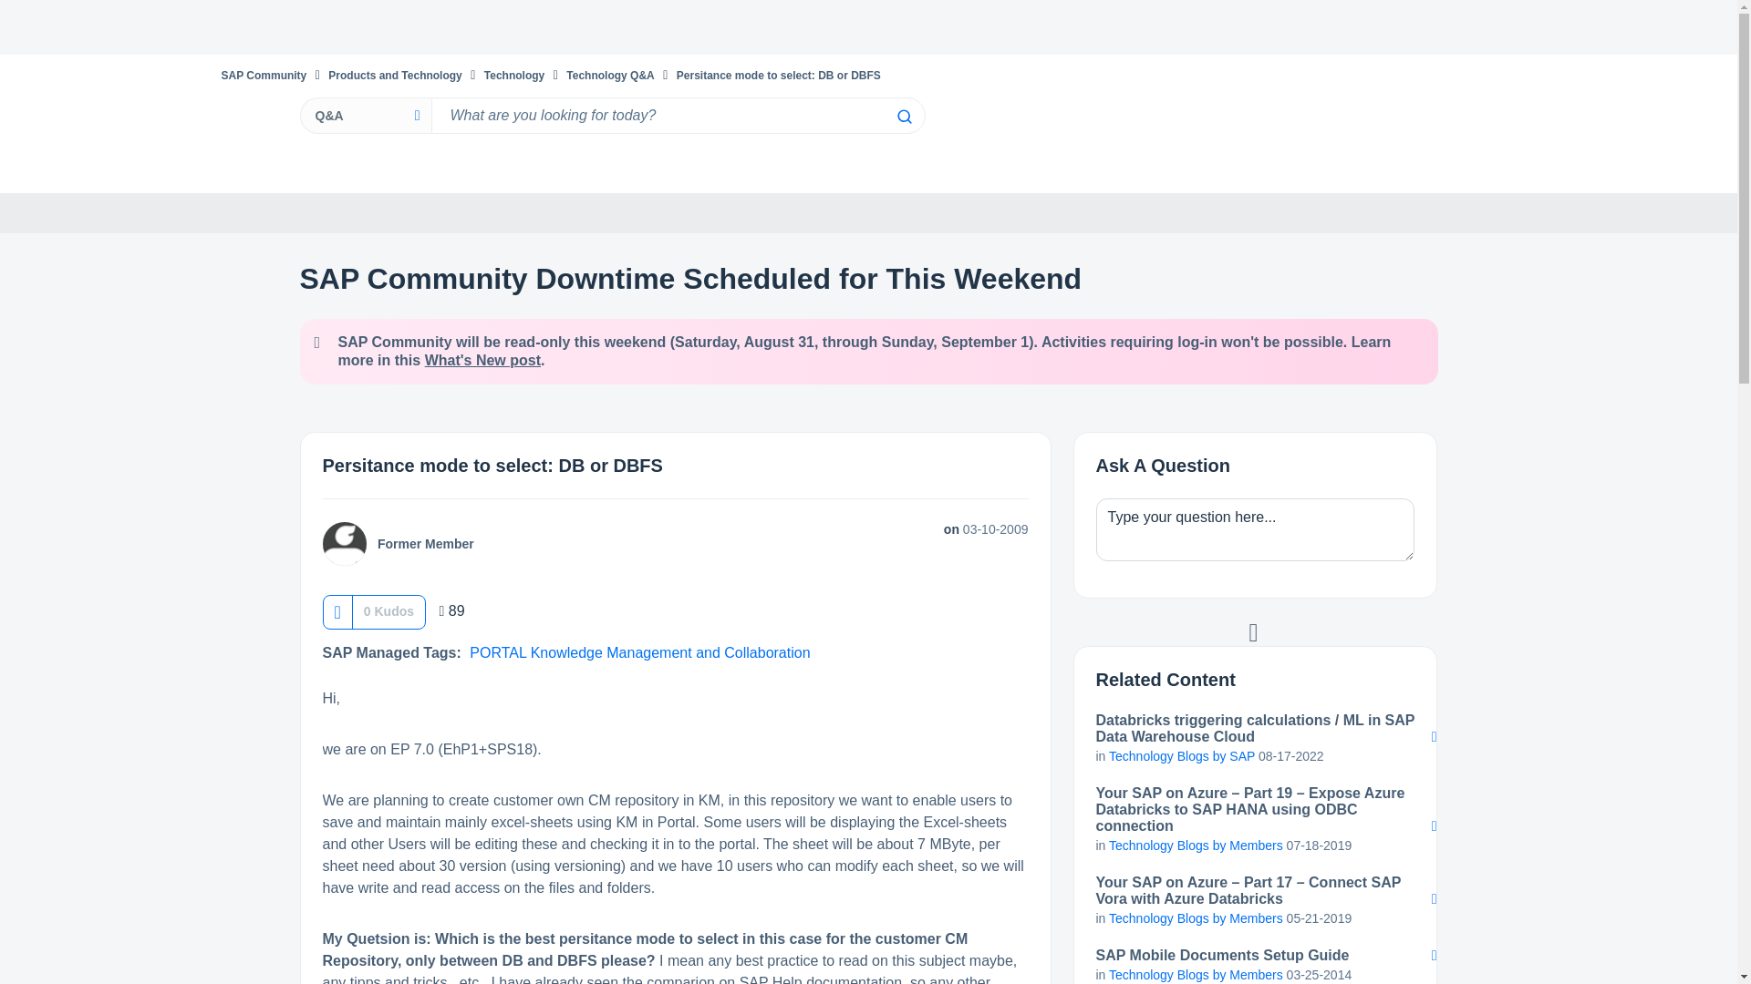 This screenshot has width=1751, height=984. I want to click on What's New post, so click(483, 359).